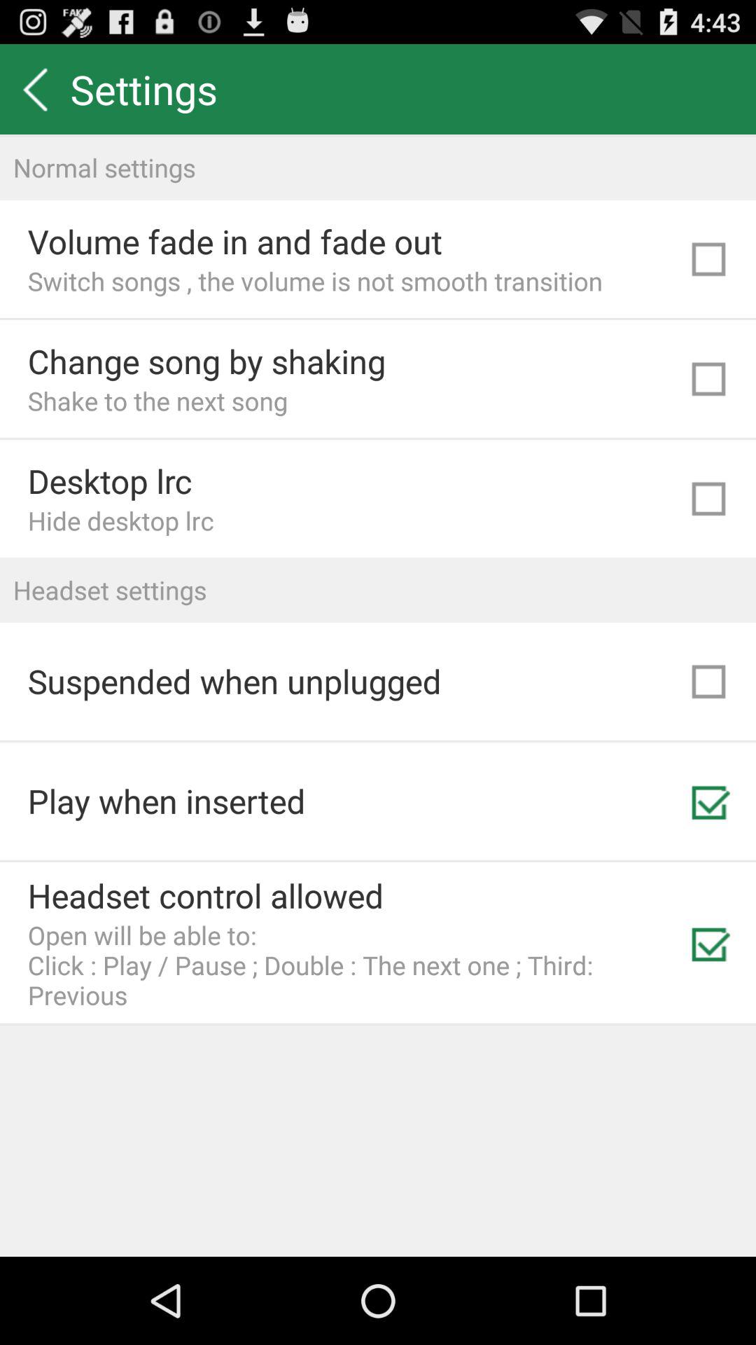 The image size is (756, 1345). Describe the element at coordinates (378, 167) in the screenshot. I see `turn on the normal settings item` at that location.